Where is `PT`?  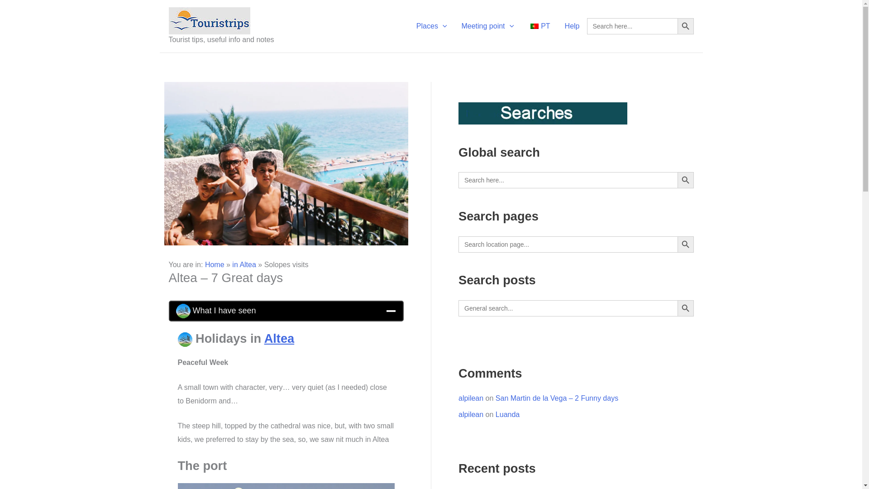
PT is located at coordinates (539, 26).